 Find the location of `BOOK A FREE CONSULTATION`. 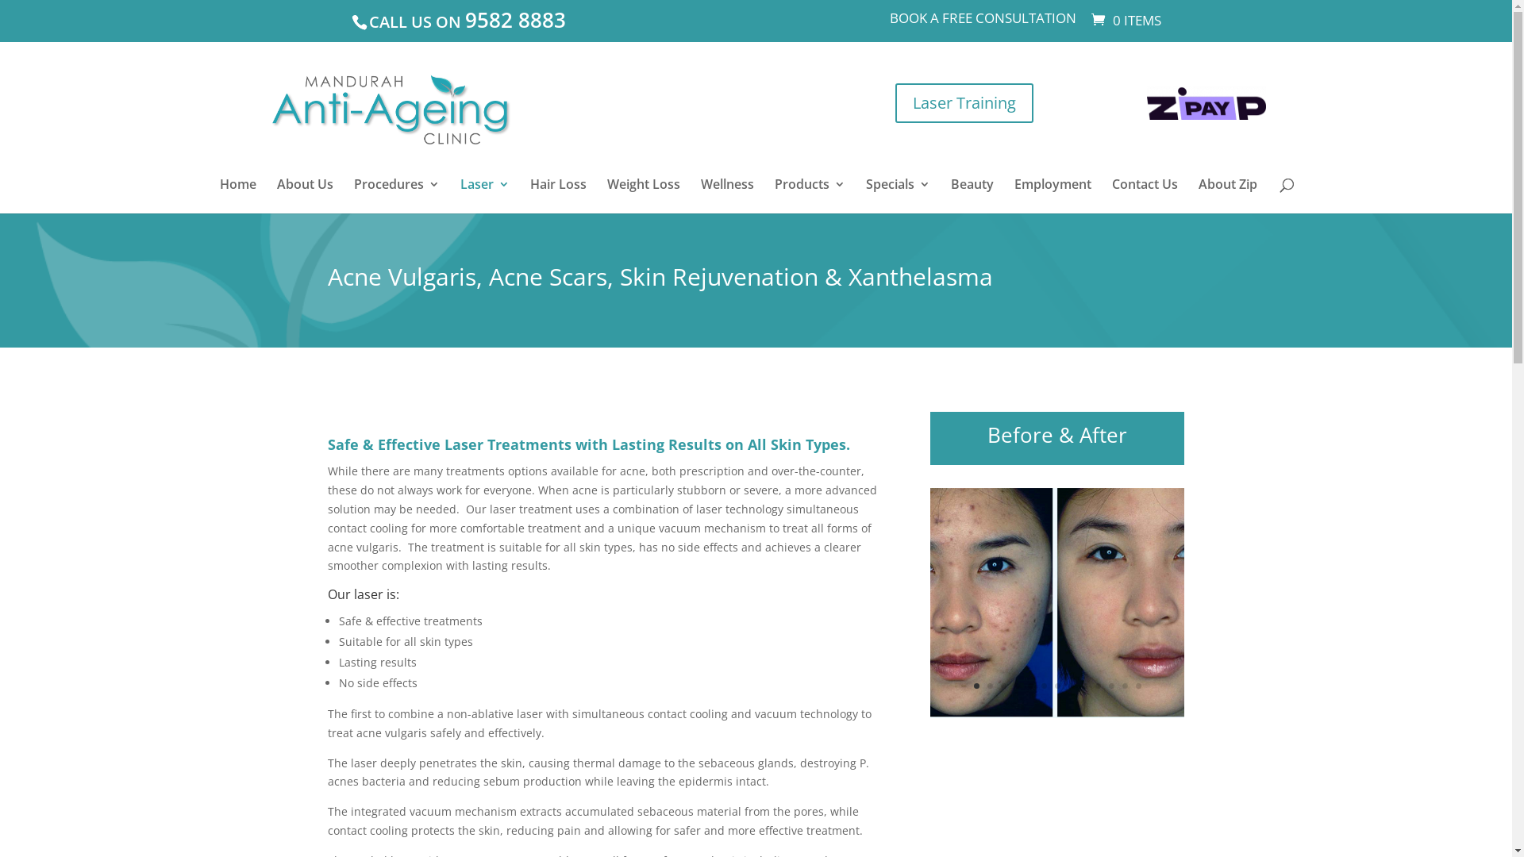

BOOK A FREE CONSULTATION is located at coordinates (983, 23).